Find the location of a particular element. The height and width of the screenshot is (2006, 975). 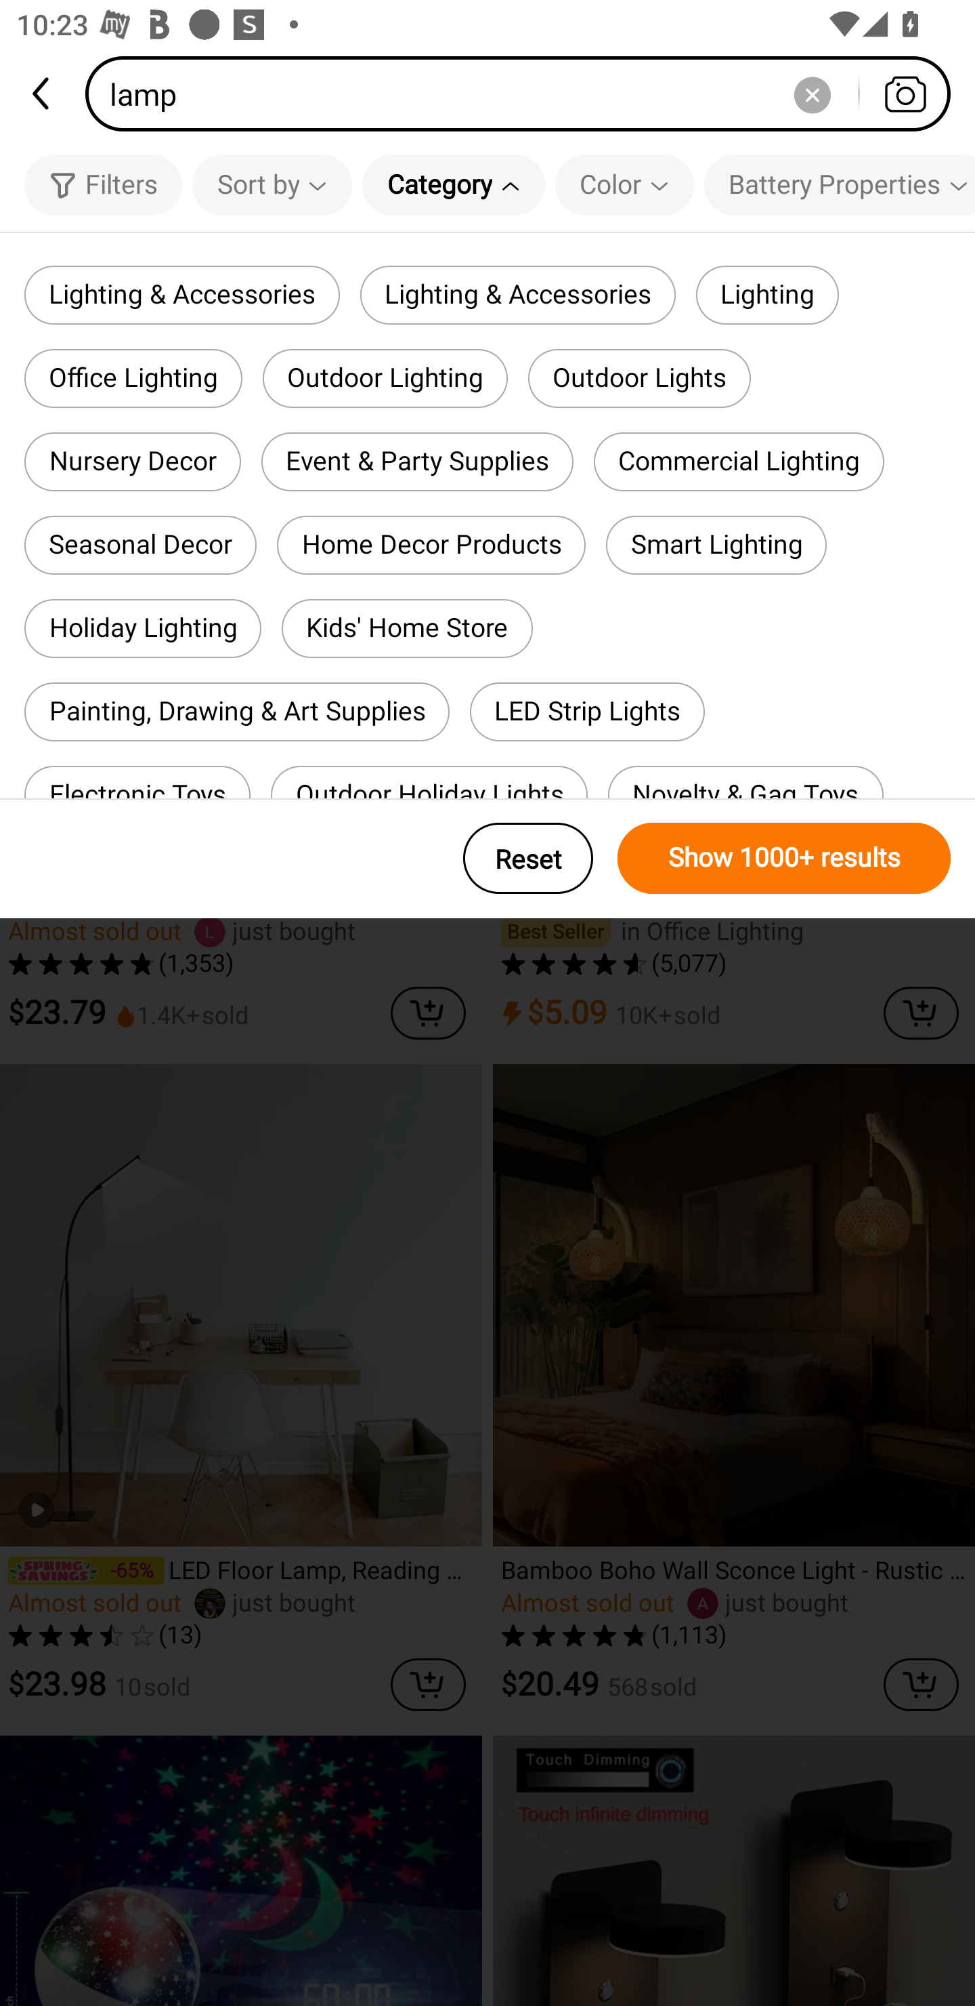

Holiday Lighting is located at coordinates (142, 629).